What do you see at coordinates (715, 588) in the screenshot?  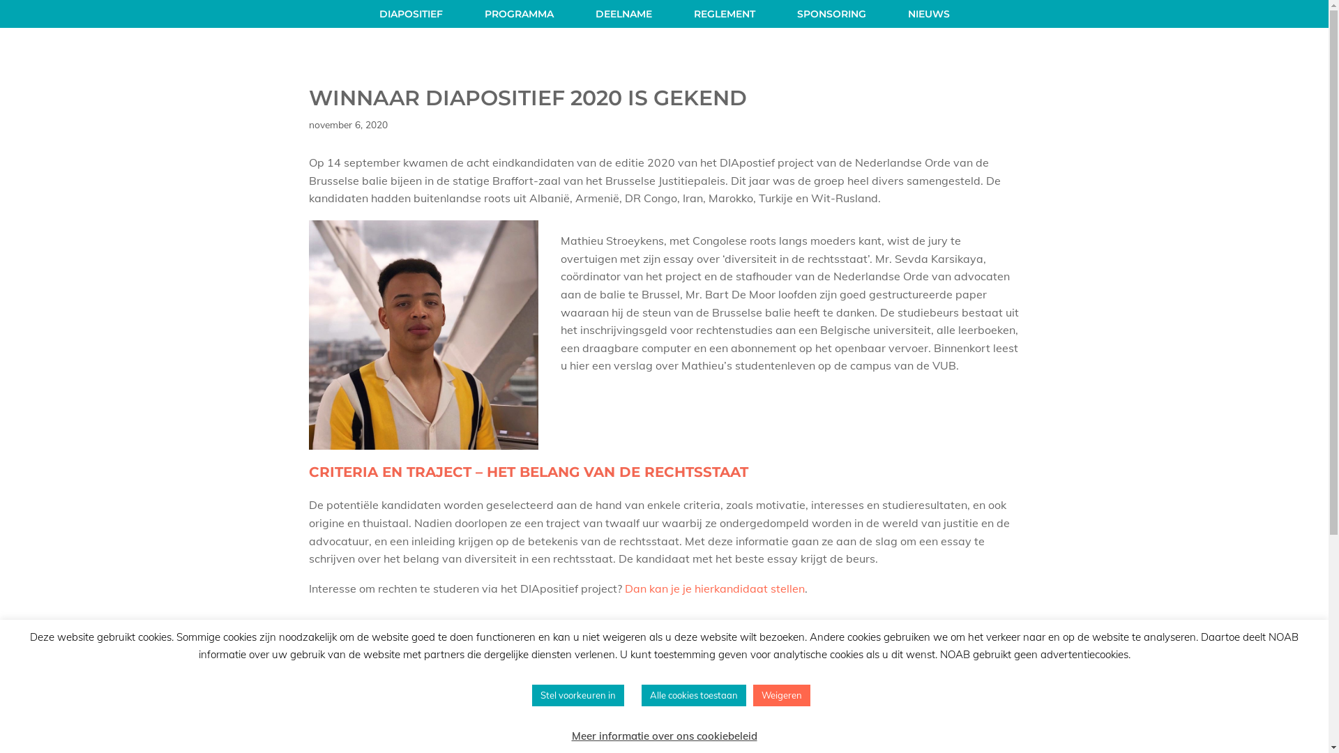 I see `Dan kan je je hierkandidaat stellen` at bounding box center [715, 588].